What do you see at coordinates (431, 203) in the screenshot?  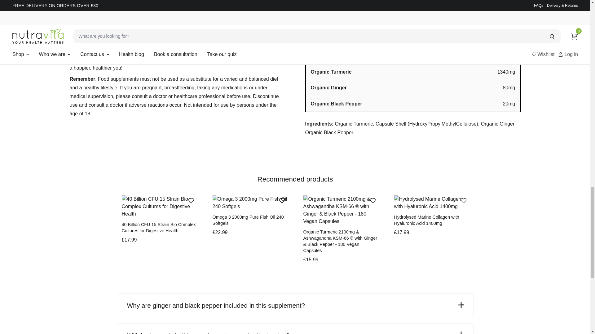 I see `Hydrolysed Marine Collagen with Hyaluronic Acid 1400mg` at bounding box center [431, 203].